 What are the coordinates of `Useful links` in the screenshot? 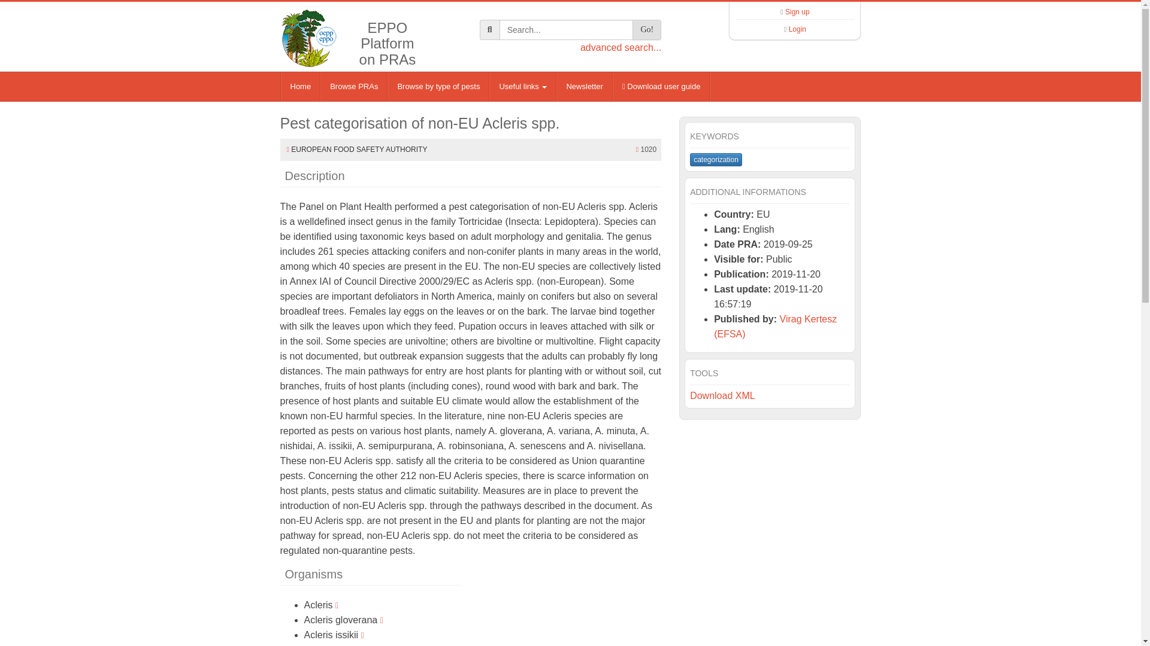 It's located at (523, 86).